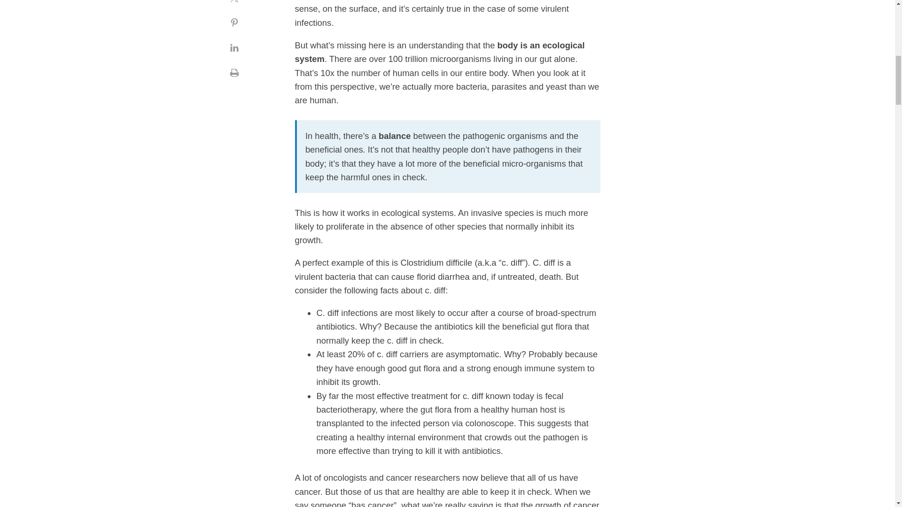 The height and width of the screenshot is (507, 902). What do you see at coordinates (234, 72) in the screenshot?
I see `Print this Page` at bounding box center [234, 72].